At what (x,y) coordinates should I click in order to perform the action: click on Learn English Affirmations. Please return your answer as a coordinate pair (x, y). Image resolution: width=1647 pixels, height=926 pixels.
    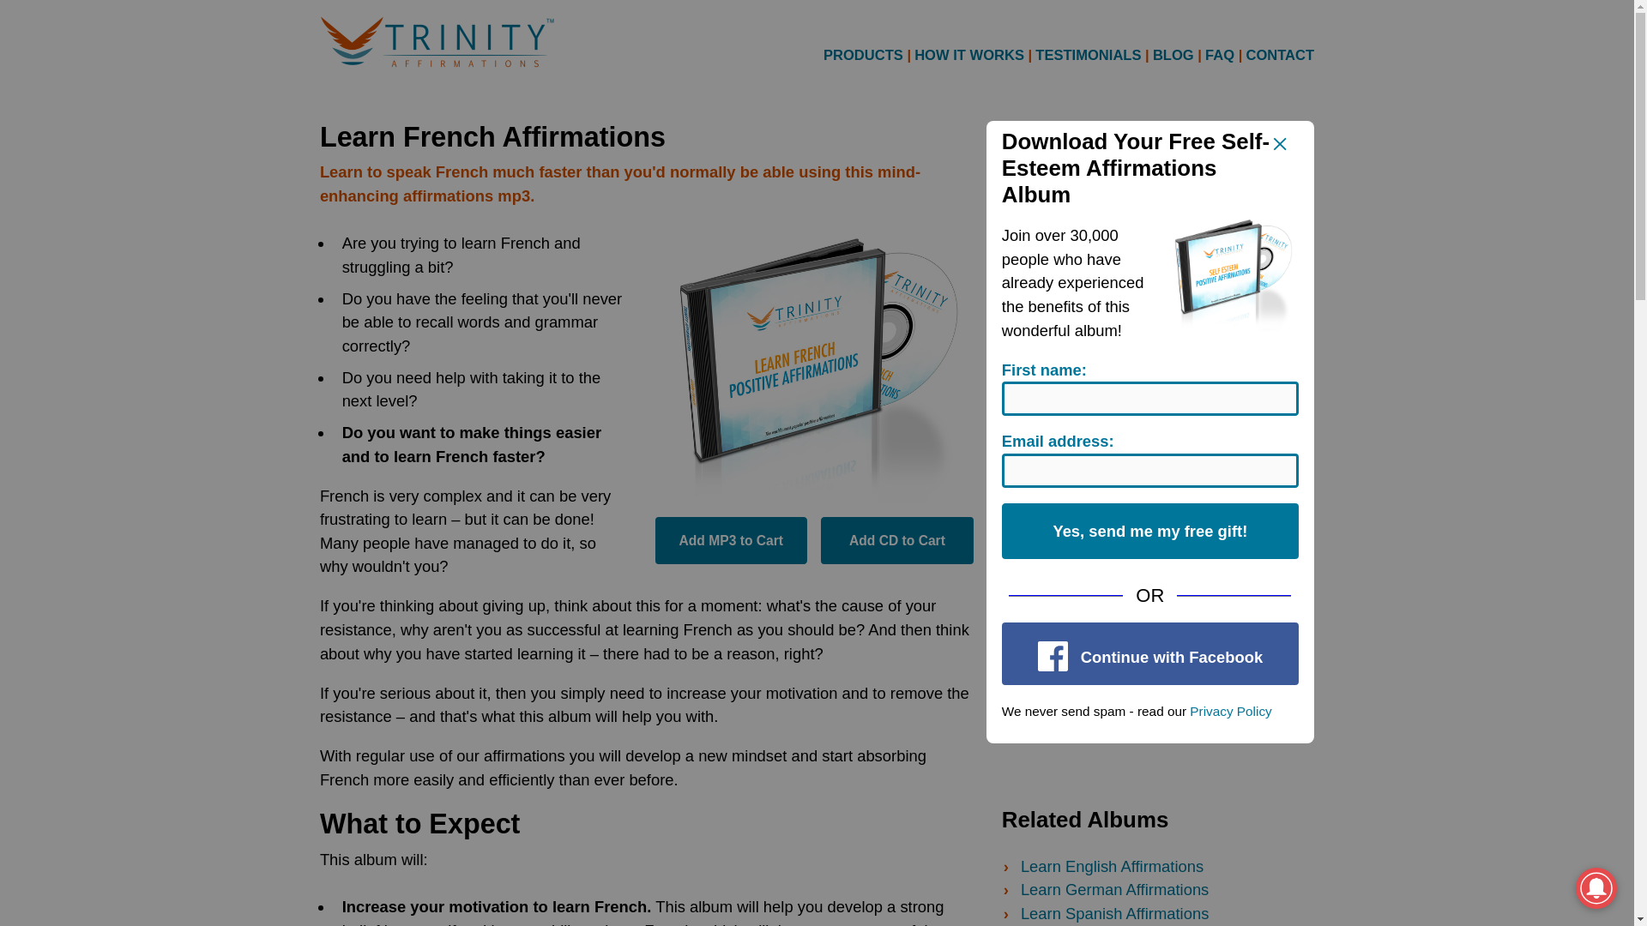
    Looking at the image, I should click on (1112, 866).